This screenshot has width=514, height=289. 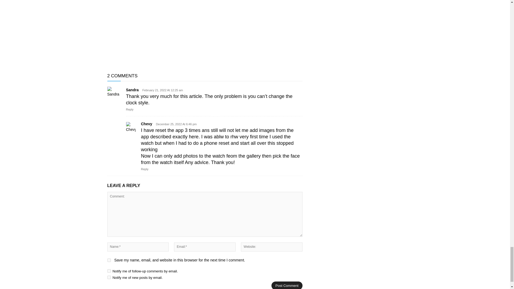 What do you see at coordinates (109, 260) in the screenshot?
I see `yes` at bounding box center [109, 260].